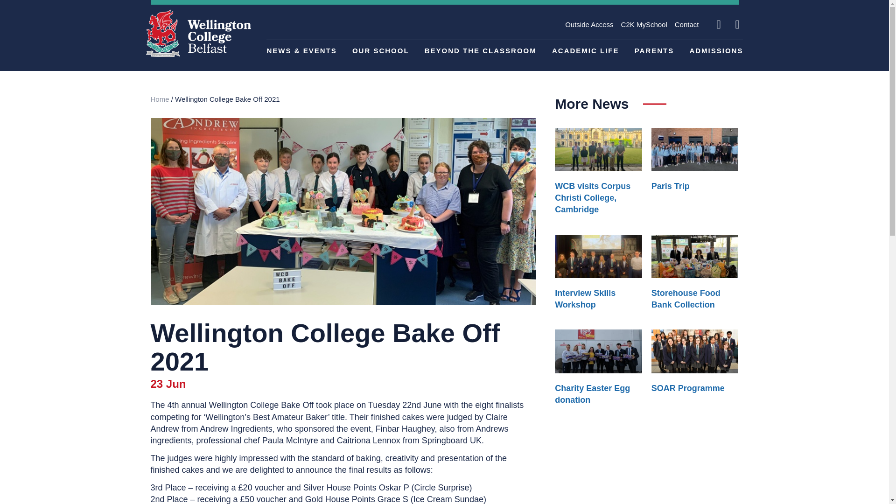 This screenshot has height=504, width=896. I want to click on Home, so click(160, 99).